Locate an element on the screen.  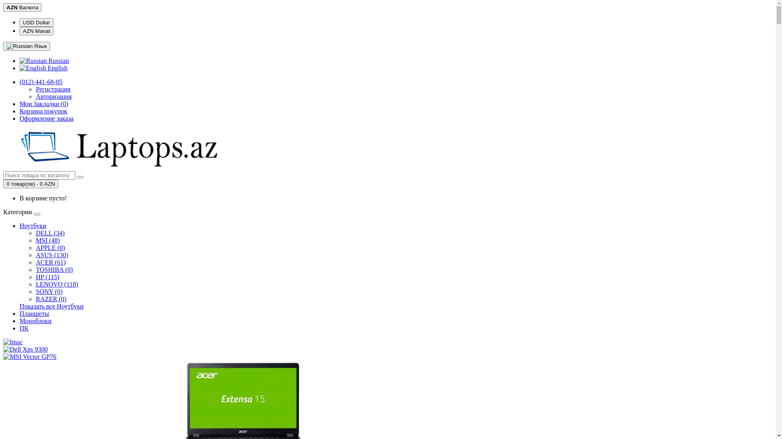
MSI (48) is located at coordinates (48, 241).